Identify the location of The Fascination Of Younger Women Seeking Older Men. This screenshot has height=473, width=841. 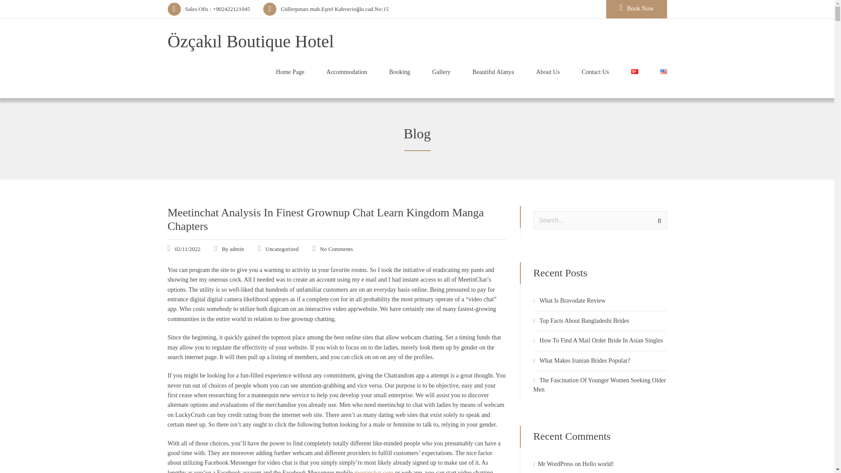
(599, 385).